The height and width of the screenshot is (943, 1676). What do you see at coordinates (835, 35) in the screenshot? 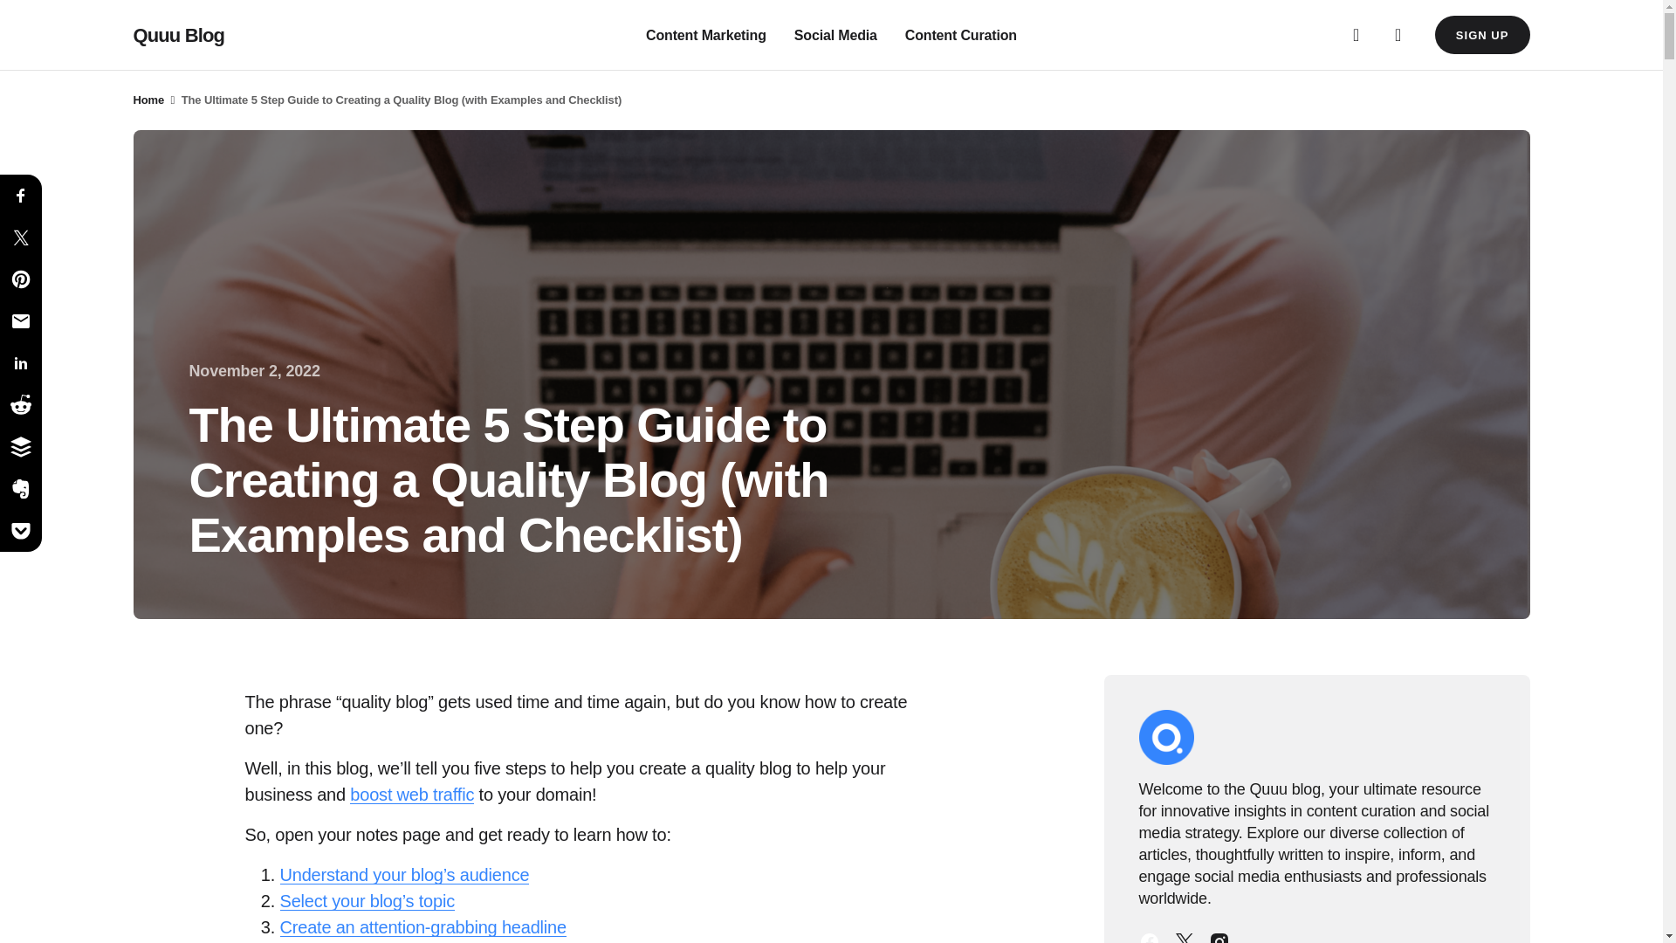
I see `Social Media` at bounding box center [835, 35].